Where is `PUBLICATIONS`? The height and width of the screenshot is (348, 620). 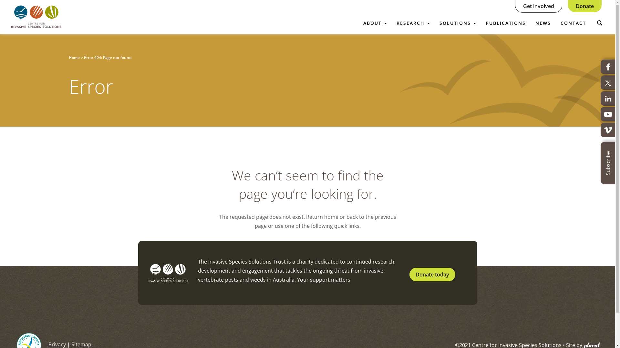
PUBLICATIONS is located at coordinates (506, 16).